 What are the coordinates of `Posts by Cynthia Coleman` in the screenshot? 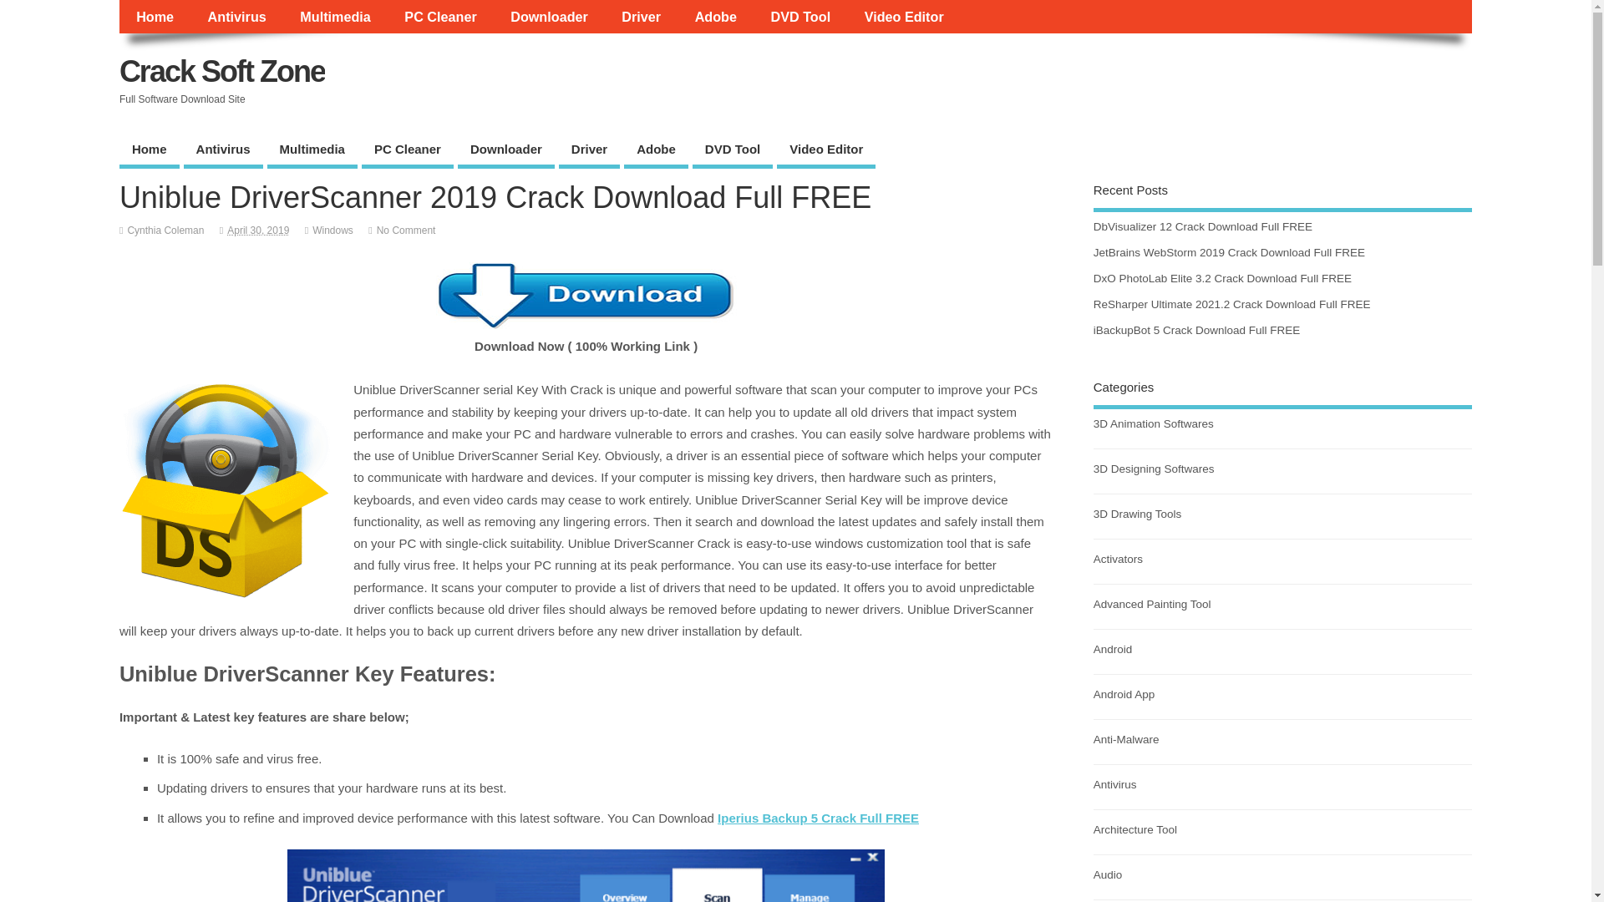 It's located at (165, 230).